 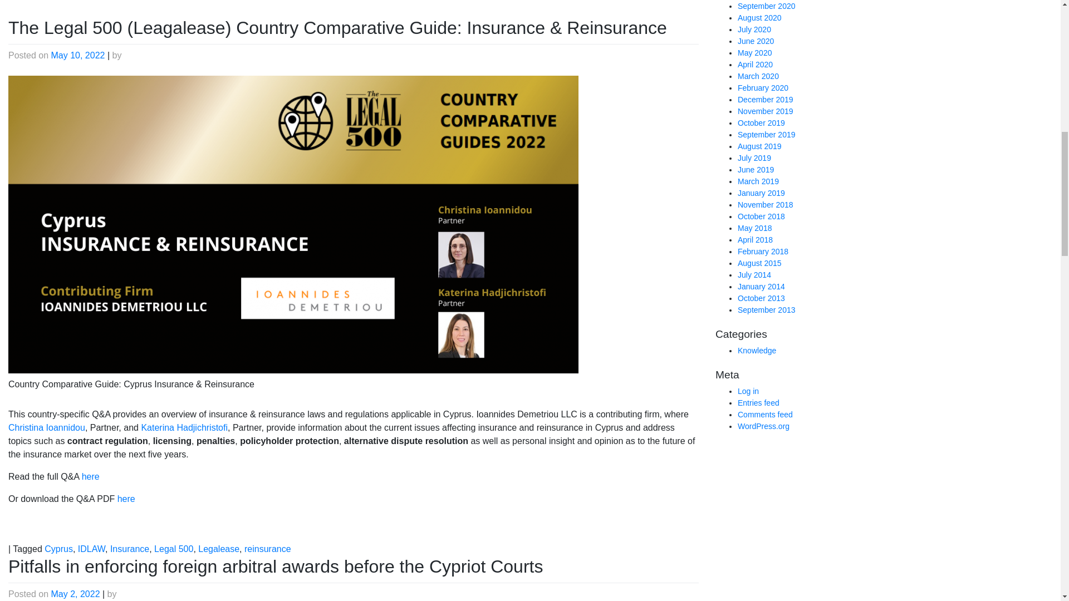 What do you see at coordinates (47, 427) in the screenshot?
I see `Christina Ioannidou` at bounding box center [47, 427].